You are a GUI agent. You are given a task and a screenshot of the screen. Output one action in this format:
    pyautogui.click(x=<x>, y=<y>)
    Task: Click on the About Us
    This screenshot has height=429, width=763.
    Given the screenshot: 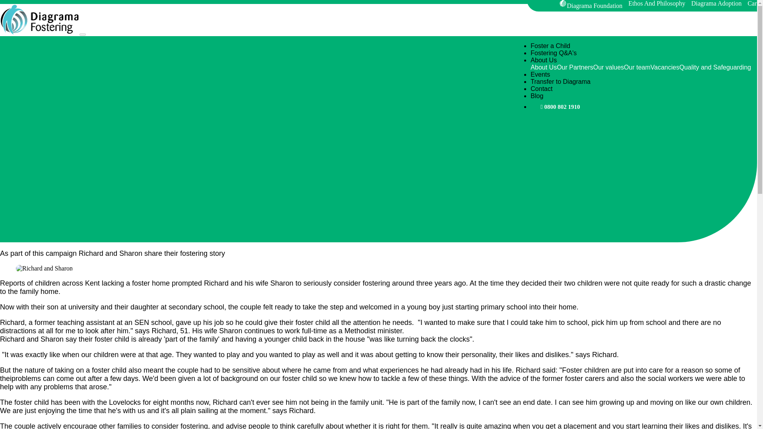 What is the action you would take?
    pyautogui.click(x=544, y=67)
    